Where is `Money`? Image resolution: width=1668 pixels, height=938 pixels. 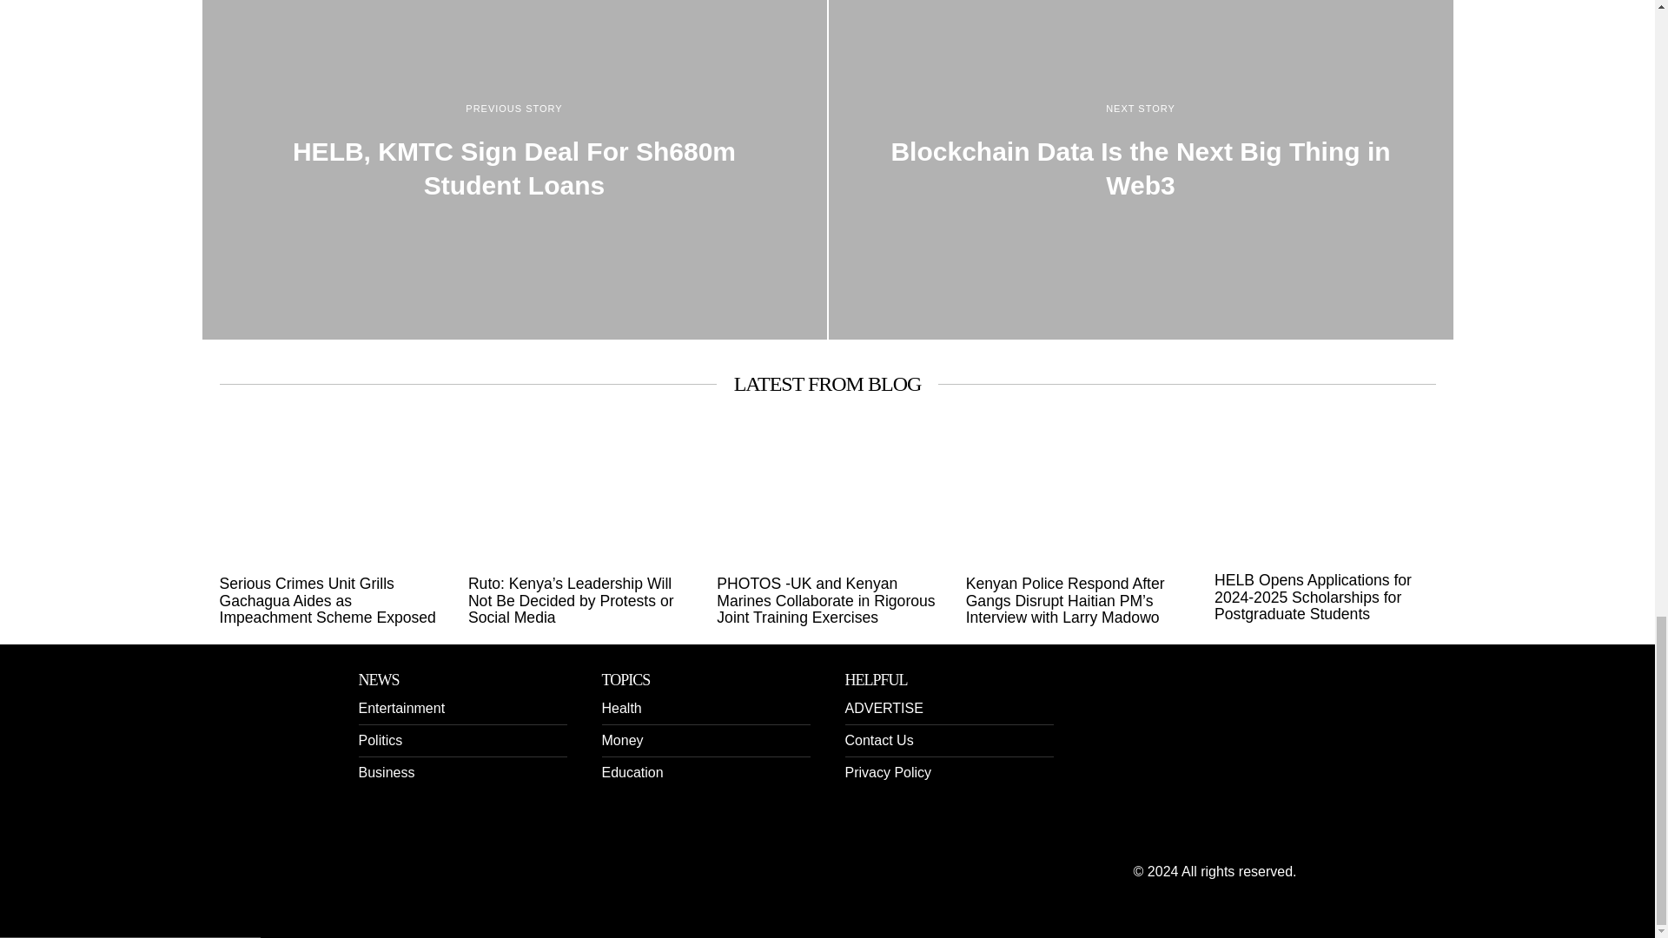
Money is located at coordinates (621, 740).